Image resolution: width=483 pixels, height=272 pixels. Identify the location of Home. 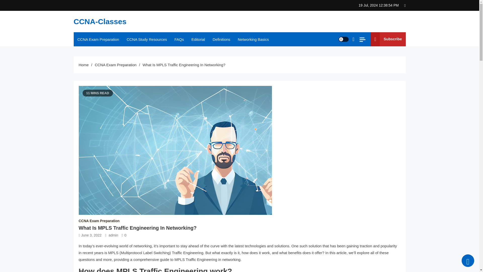
(83, 65).